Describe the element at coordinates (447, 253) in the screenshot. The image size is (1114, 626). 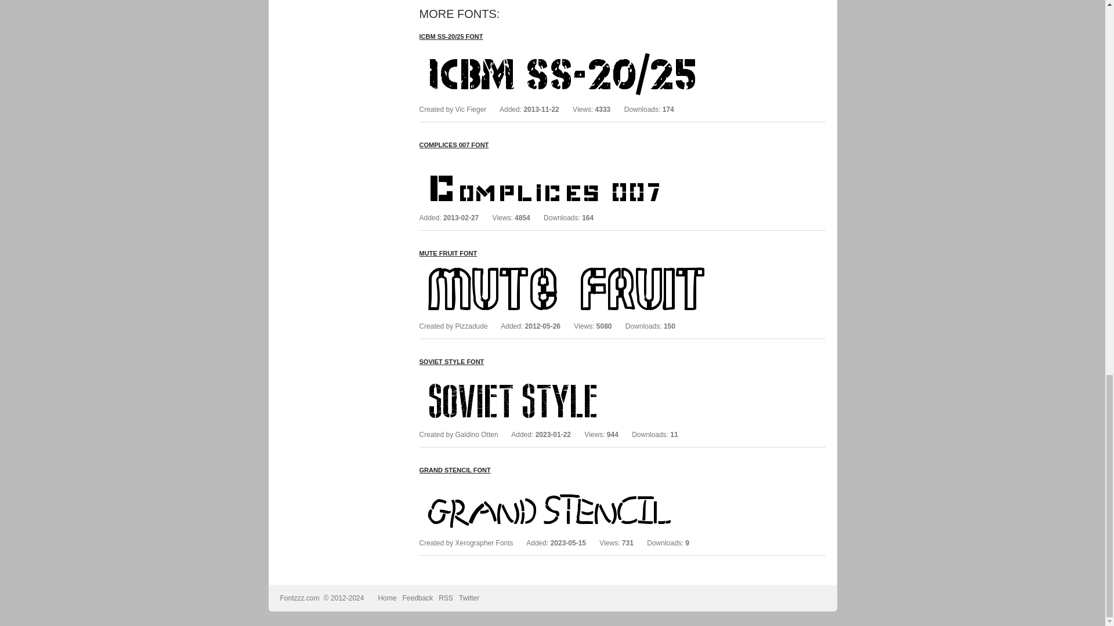
I see `Mute Fruit font` at that location.